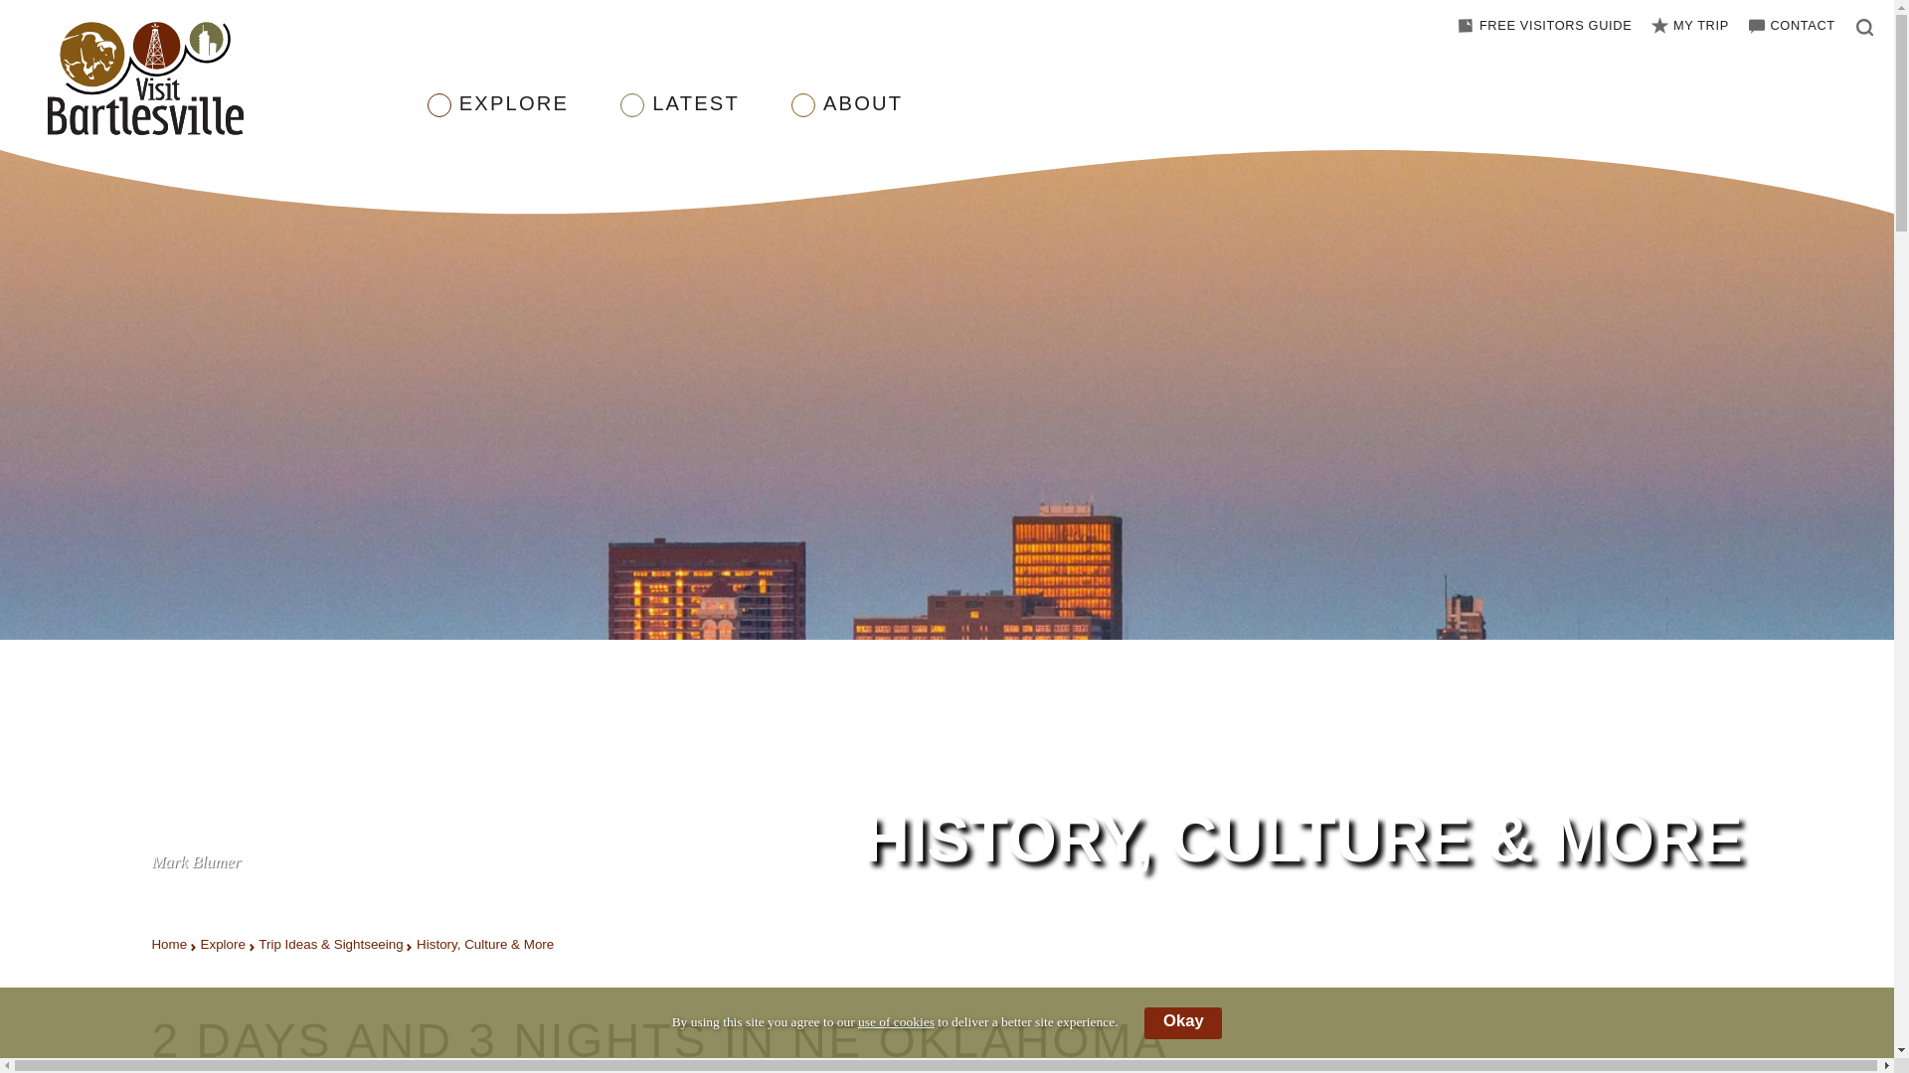 The height and width of the screenshot is (1073, 1909). What do you see at coordinates (863, 119) in the screenshot?
I see `ABOUT` at bounding box center [863, 119].